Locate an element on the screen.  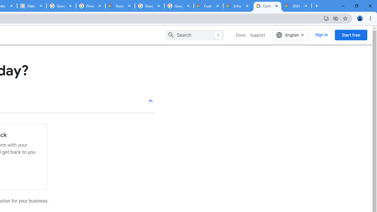
Google Workspace - Specific Terms is located at coordinates (179, 6).